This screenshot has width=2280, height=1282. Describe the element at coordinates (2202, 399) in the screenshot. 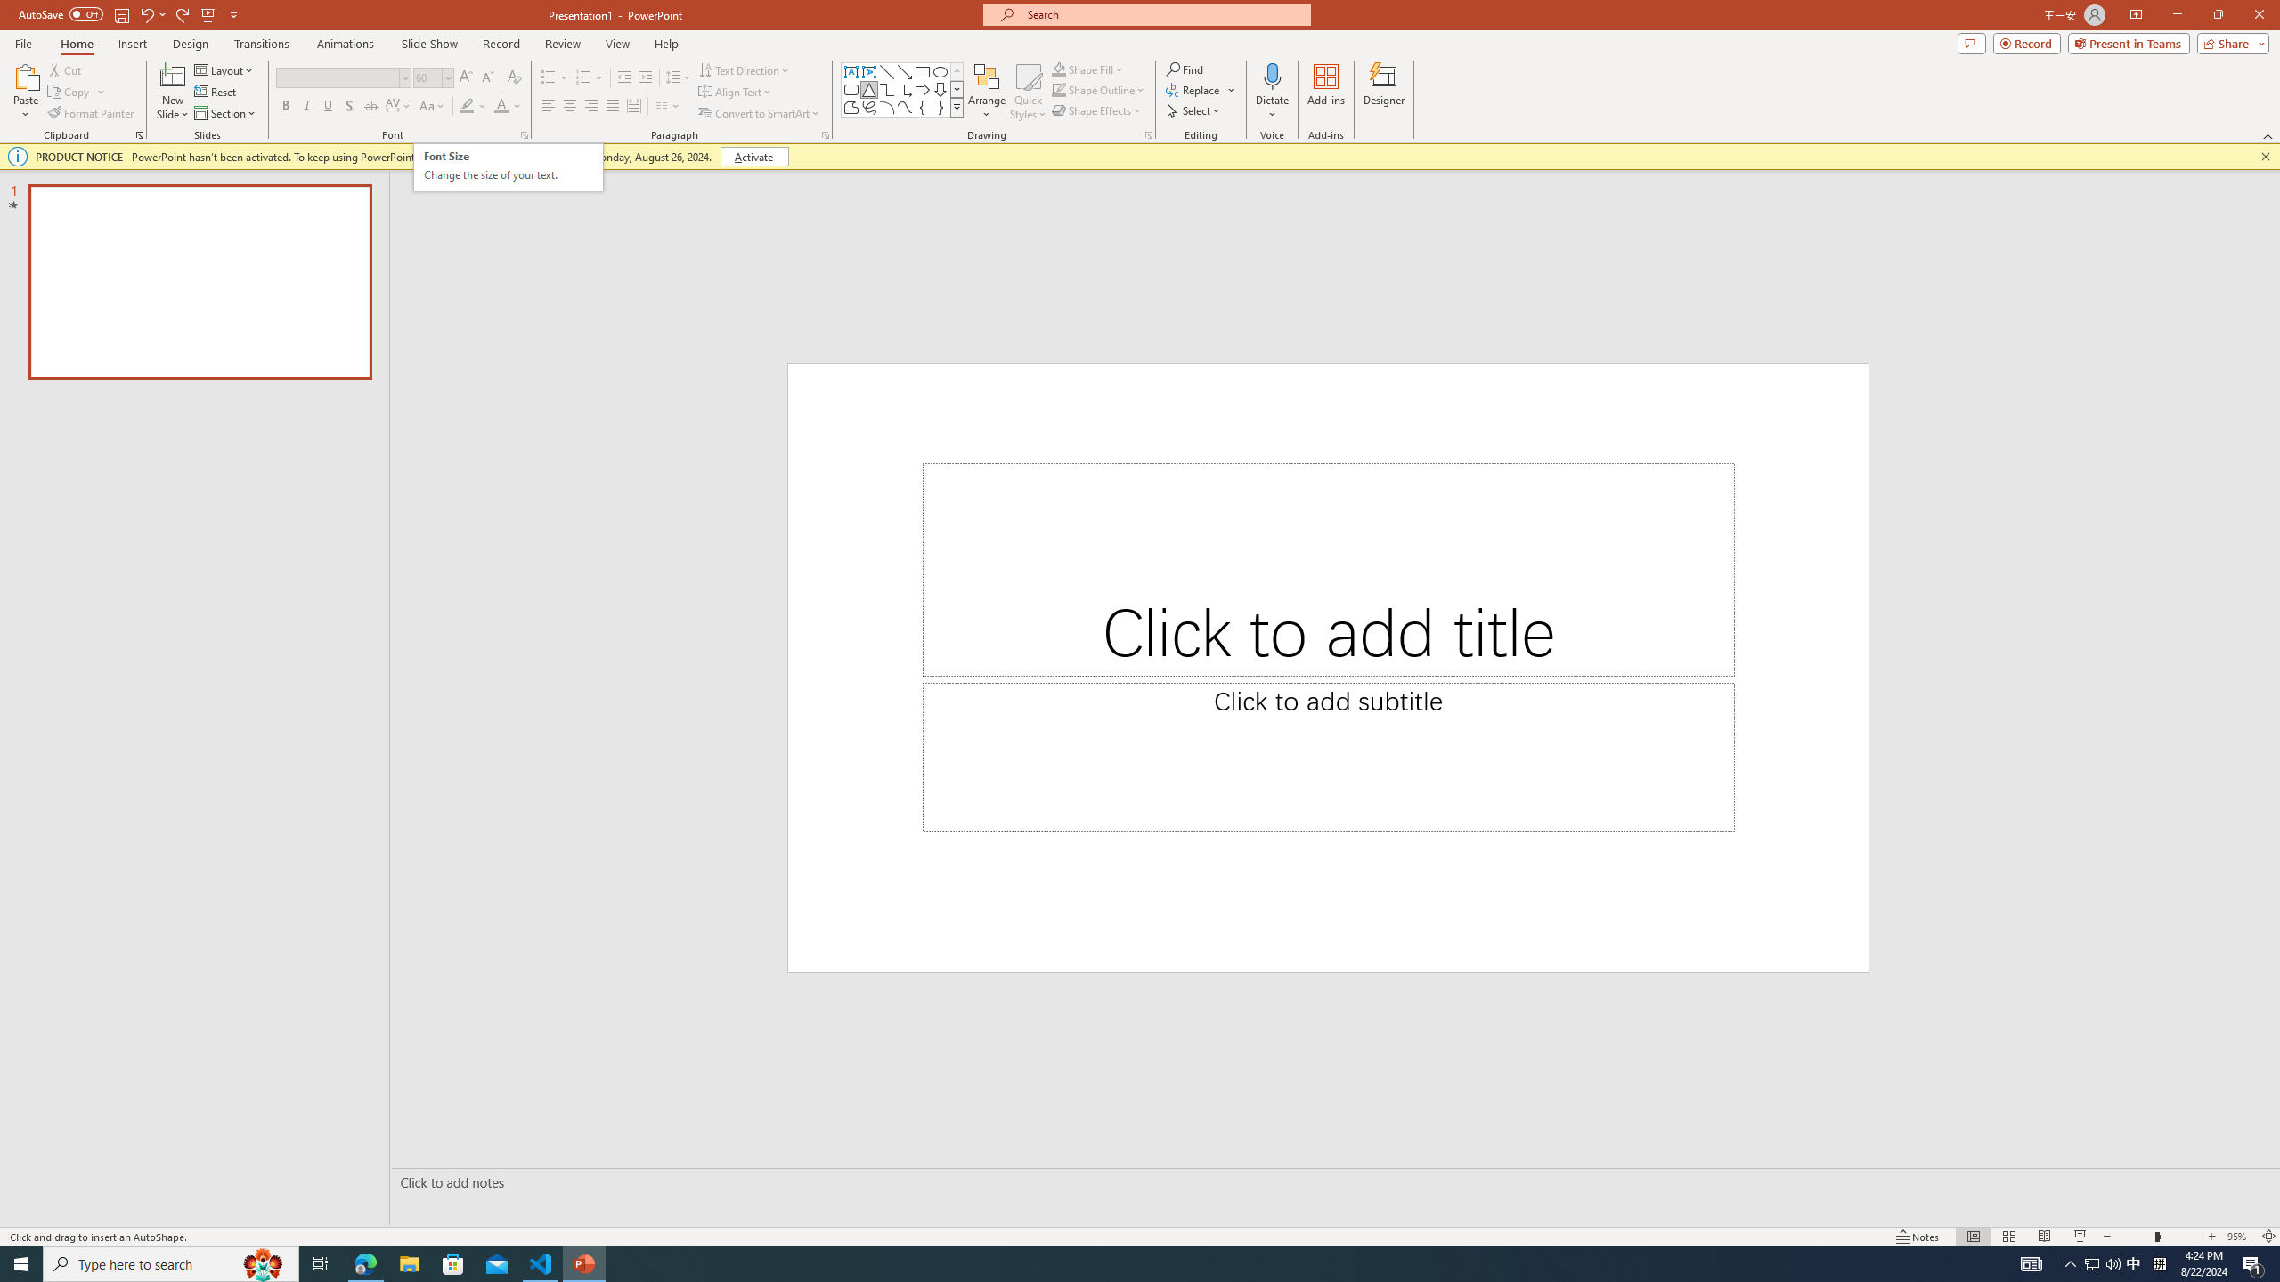

I see `2404.05719v1.pdf` at that location.